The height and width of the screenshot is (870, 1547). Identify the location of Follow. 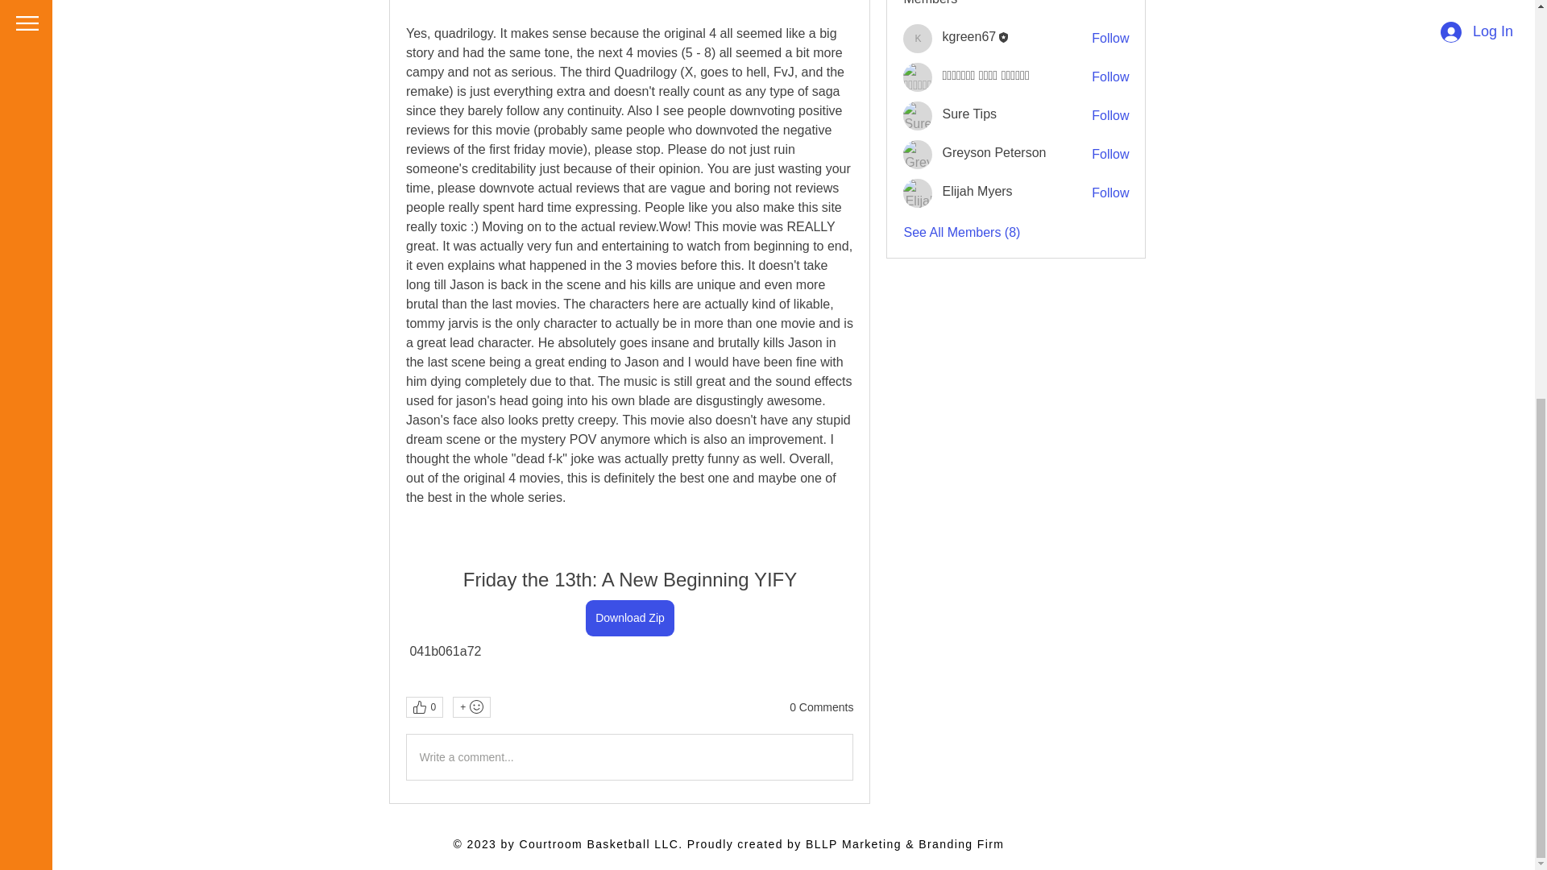
(1110, 116).